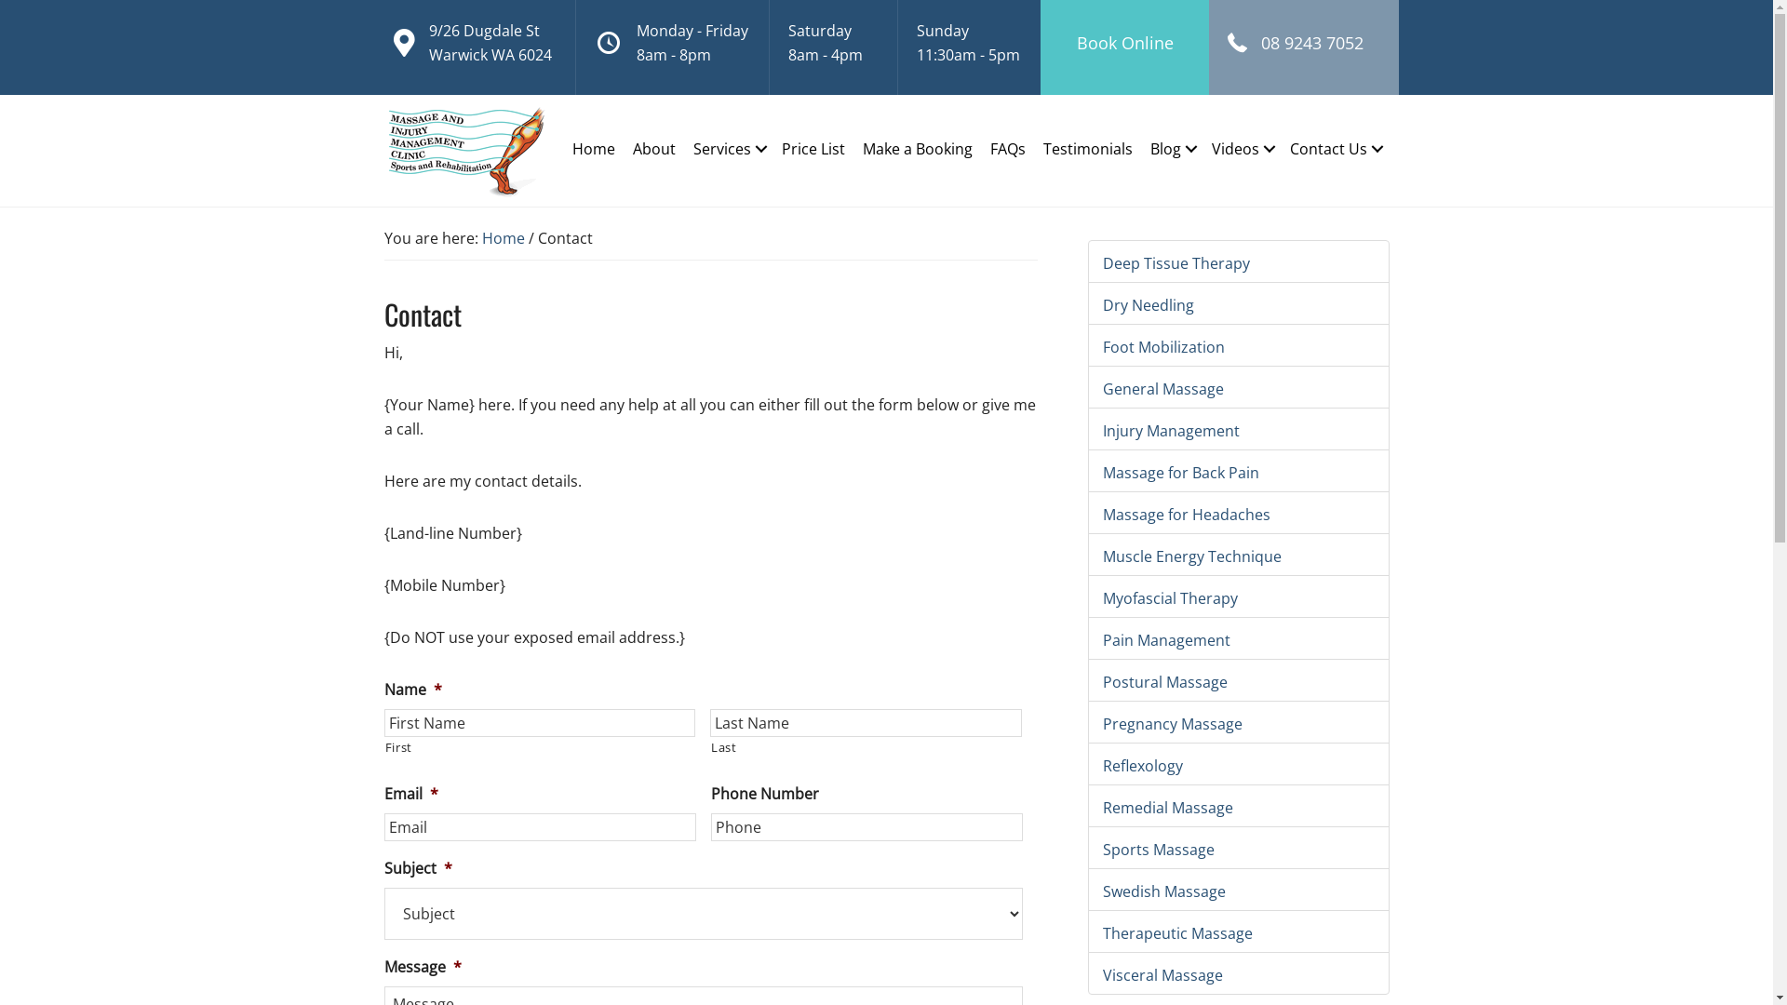 This screenshot has width=1787, height=1005. What do you see at coordinates (1191, 556) in the screenshot?
I see `Muscle Energy Technique` at bounding box center [1191, 556].